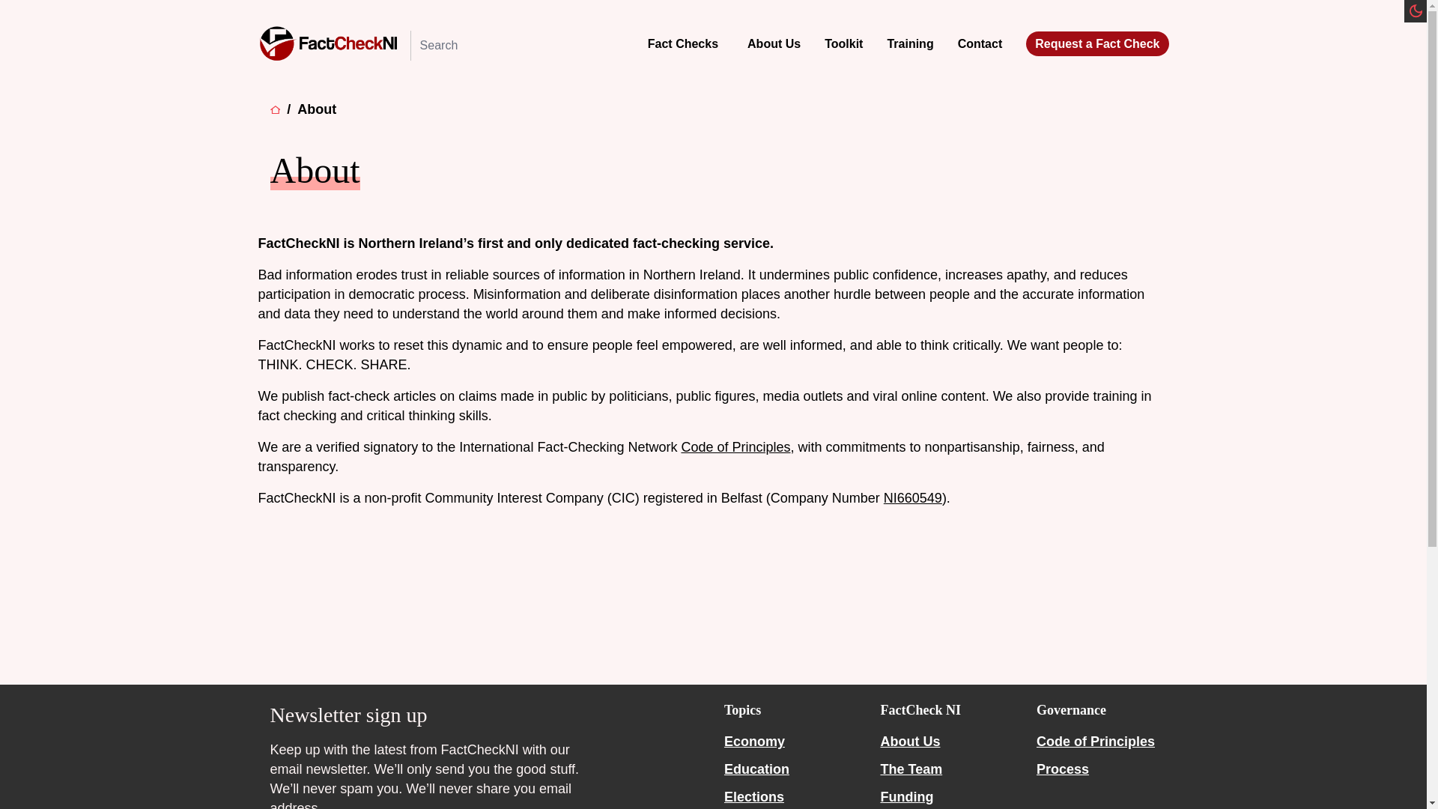  Describe the element at coordinates (774, 43) in the screenshot. I see `About Us` at that location.